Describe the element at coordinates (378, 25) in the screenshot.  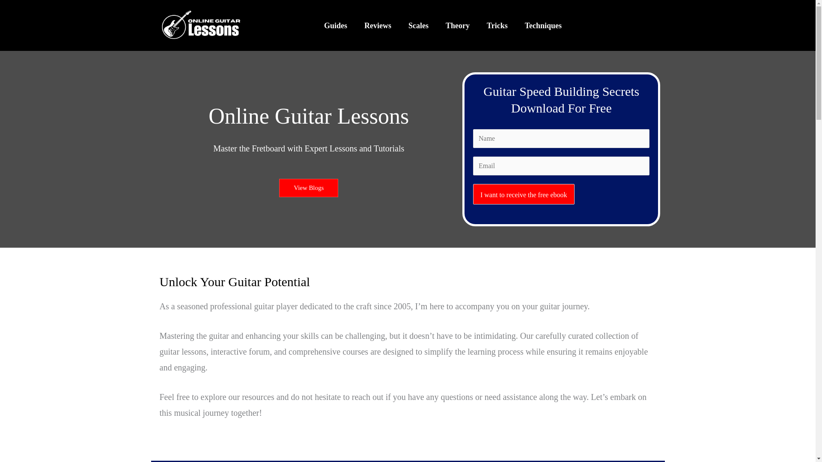
I see `Reviews` at that location.